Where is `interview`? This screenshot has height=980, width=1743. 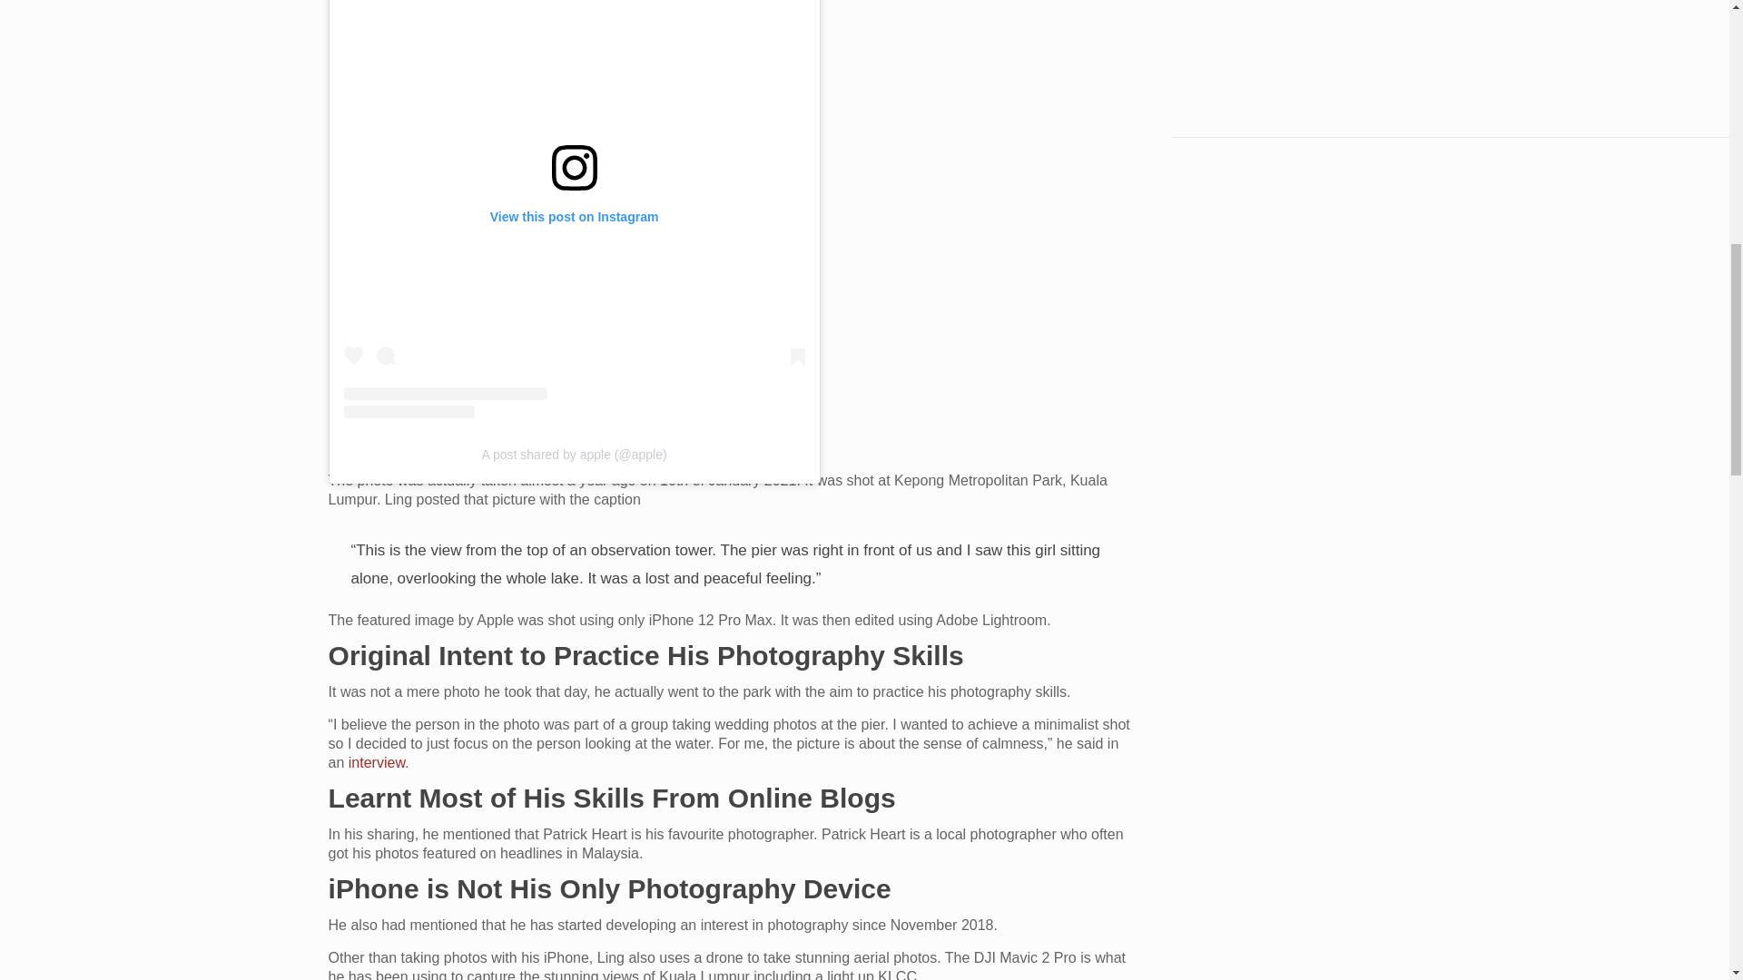 interview is located at coordinates (376, 762).